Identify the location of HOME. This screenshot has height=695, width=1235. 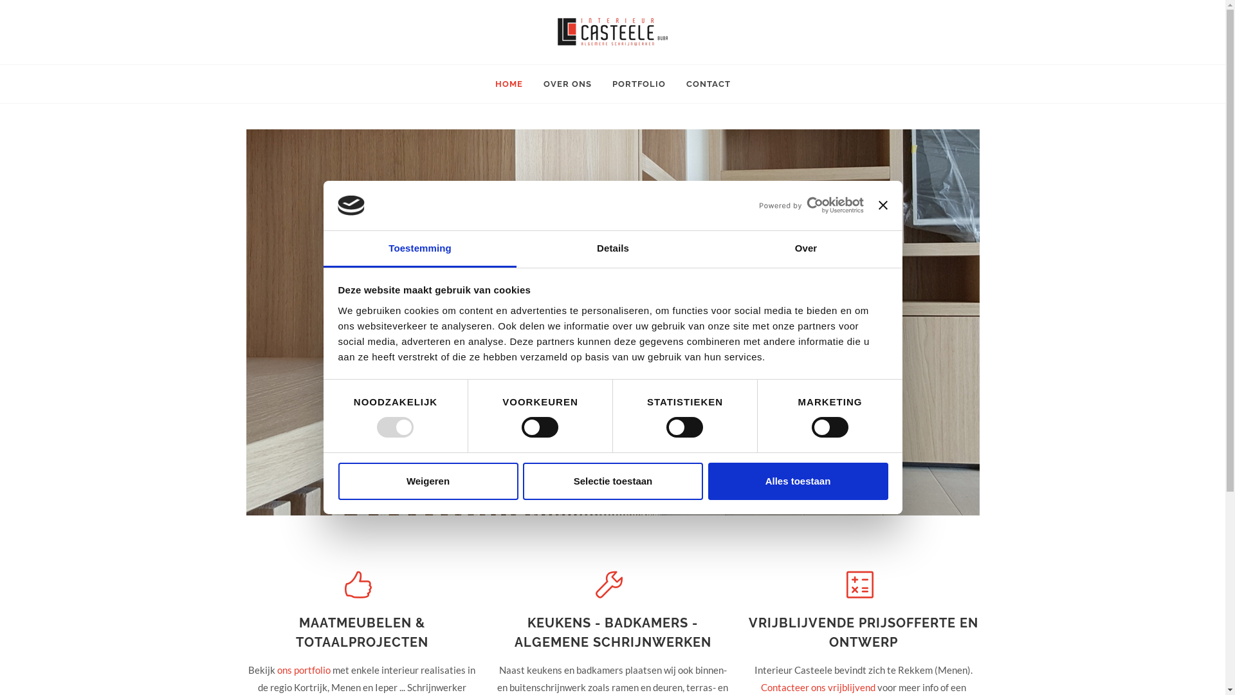
(508, 84).